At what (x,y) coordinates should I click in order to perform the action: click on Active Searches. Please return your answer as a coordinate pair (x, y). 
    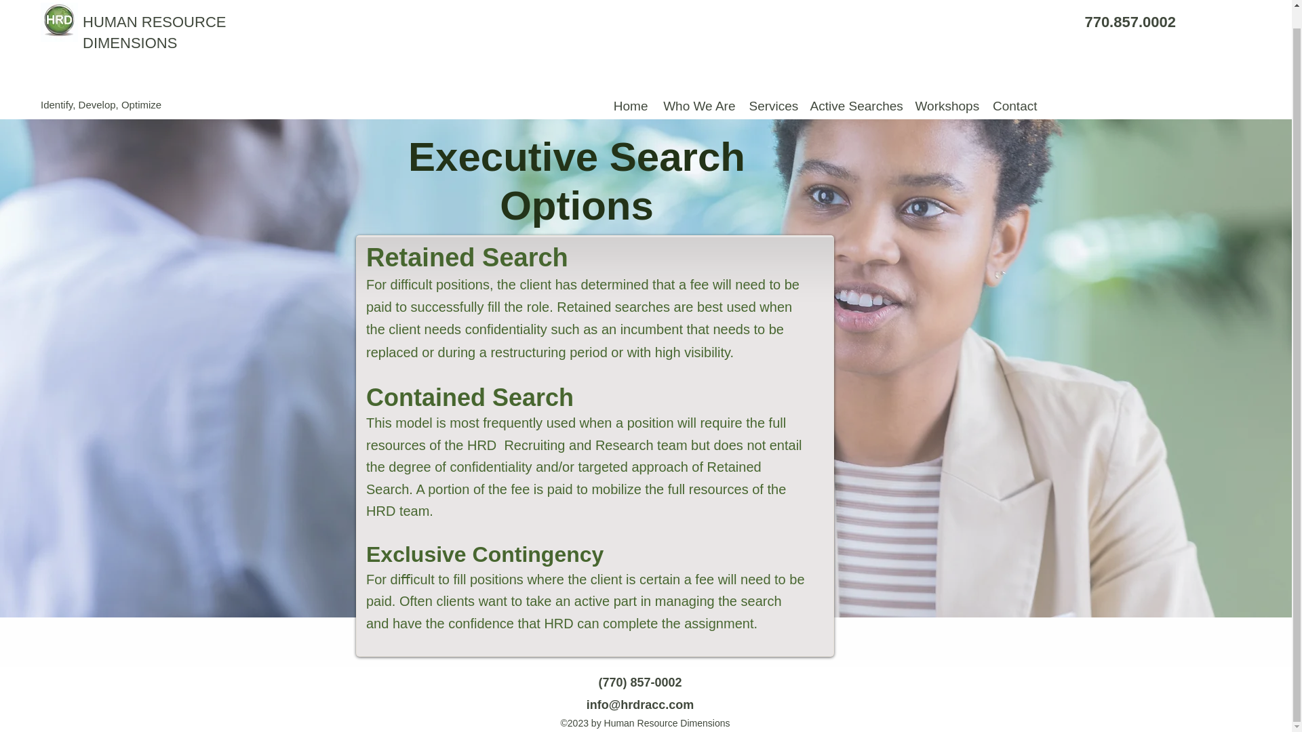
    Looking at the image, I should click on (855, 106).